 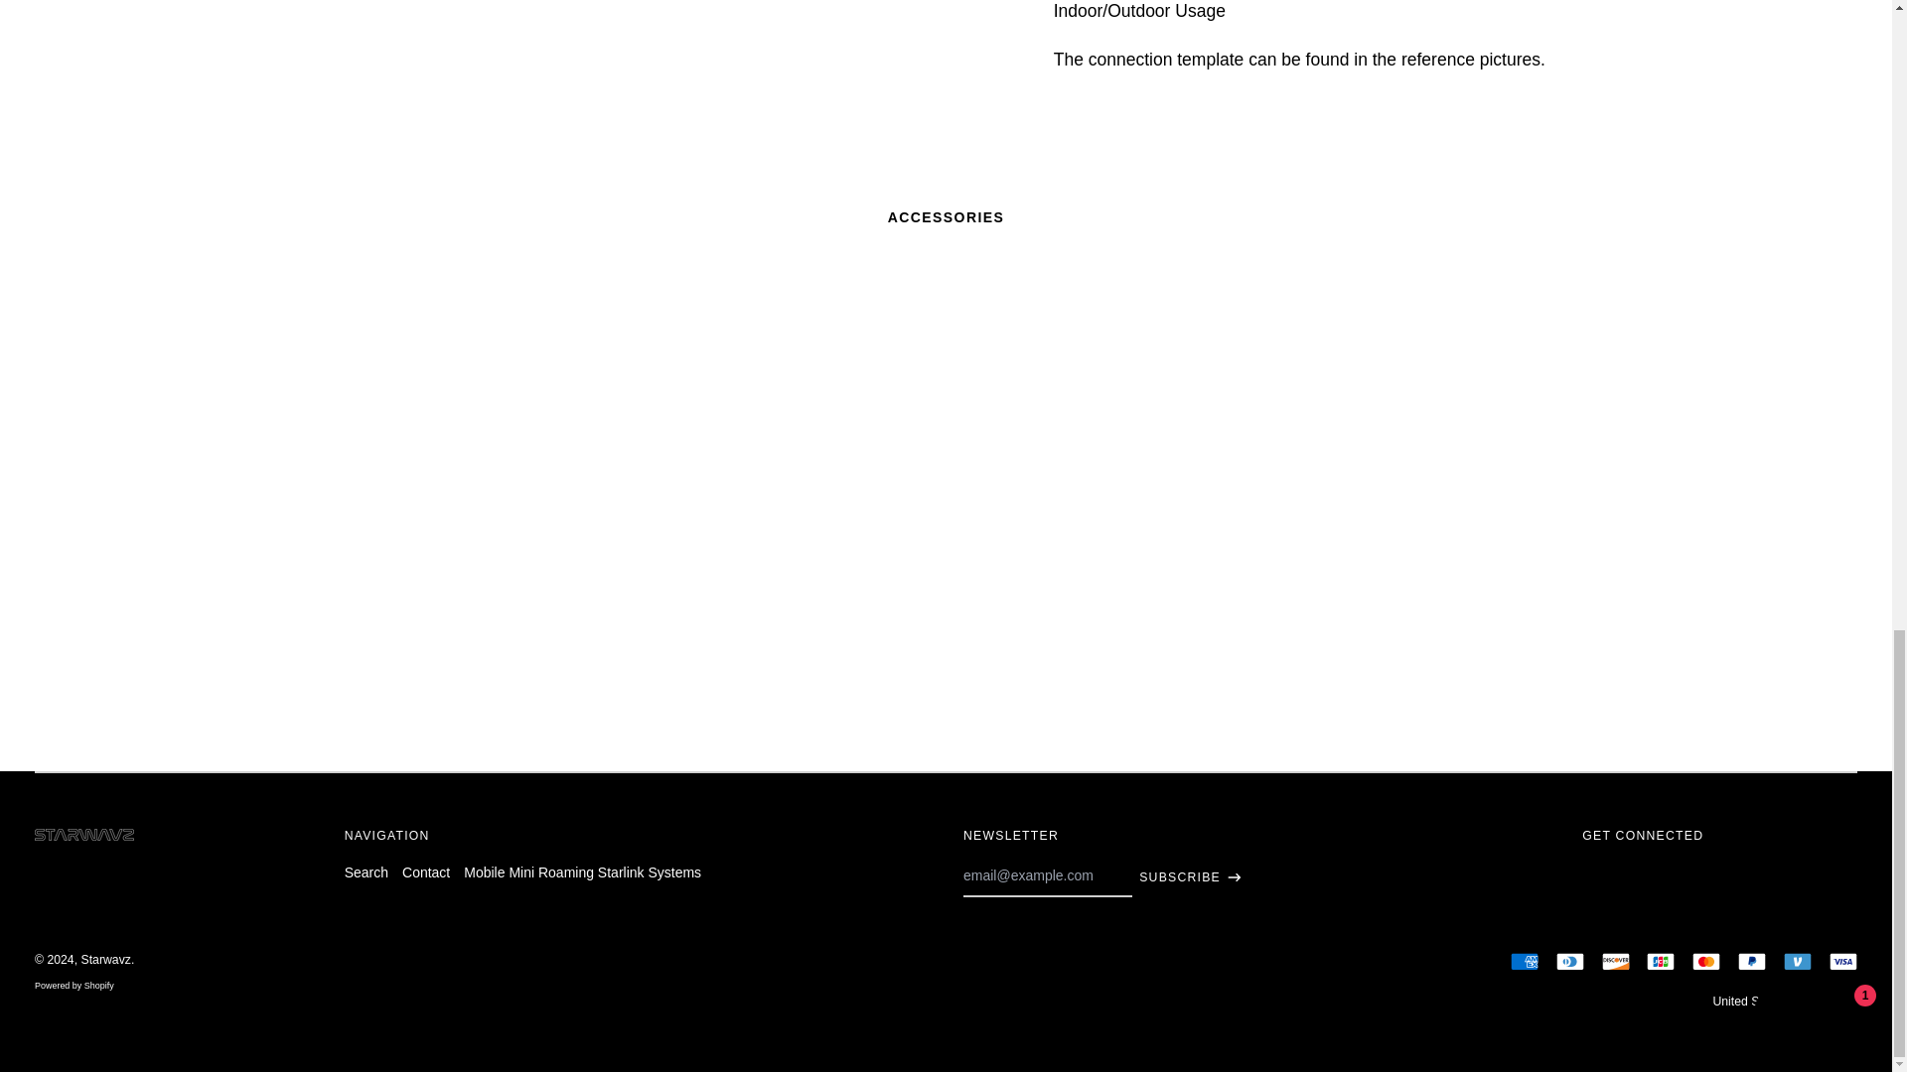 What do you see at coordinates (367, 871) in the screenshot?
I see `Search` at bounding box center [367, 871].